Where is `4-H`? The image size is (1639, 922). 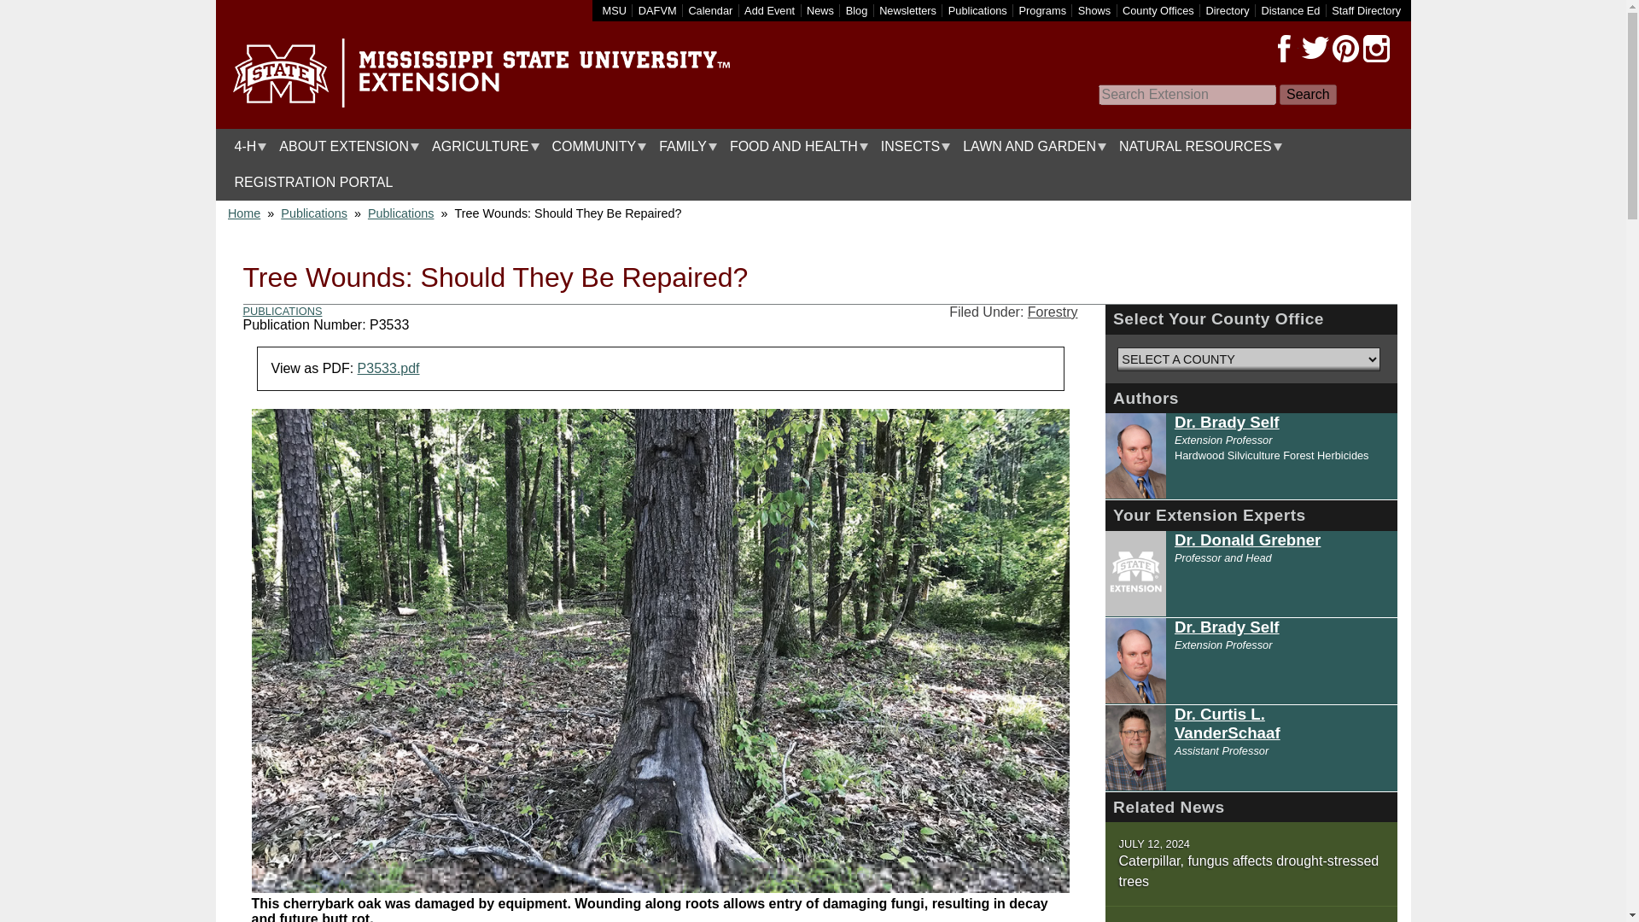
4-H is located at coordinates (246, 147).